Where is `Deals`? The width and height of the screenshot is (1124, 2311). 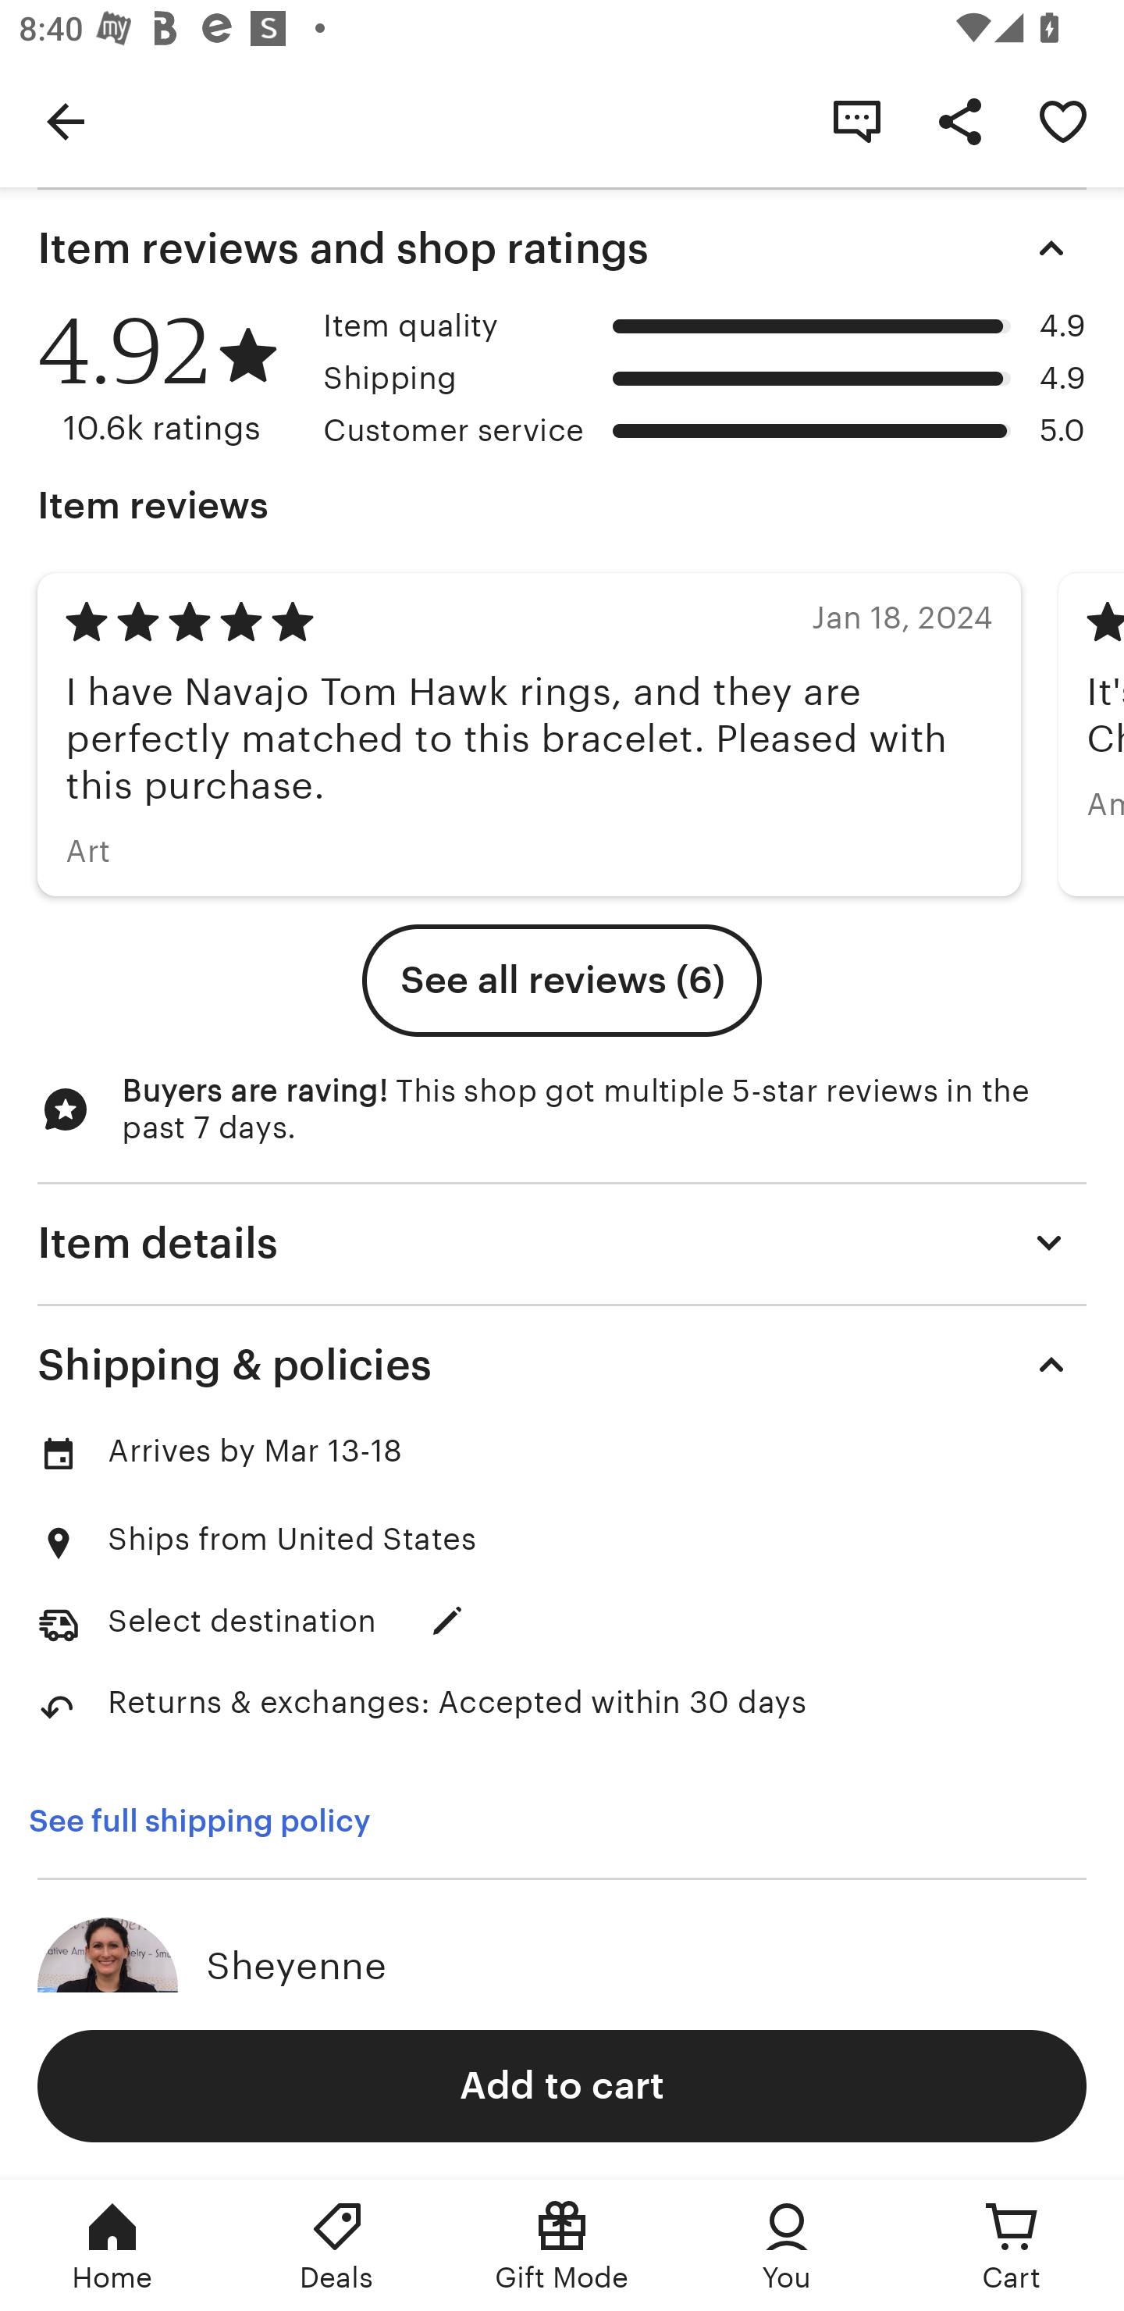
Deals is located at coordinates (337, 2245).